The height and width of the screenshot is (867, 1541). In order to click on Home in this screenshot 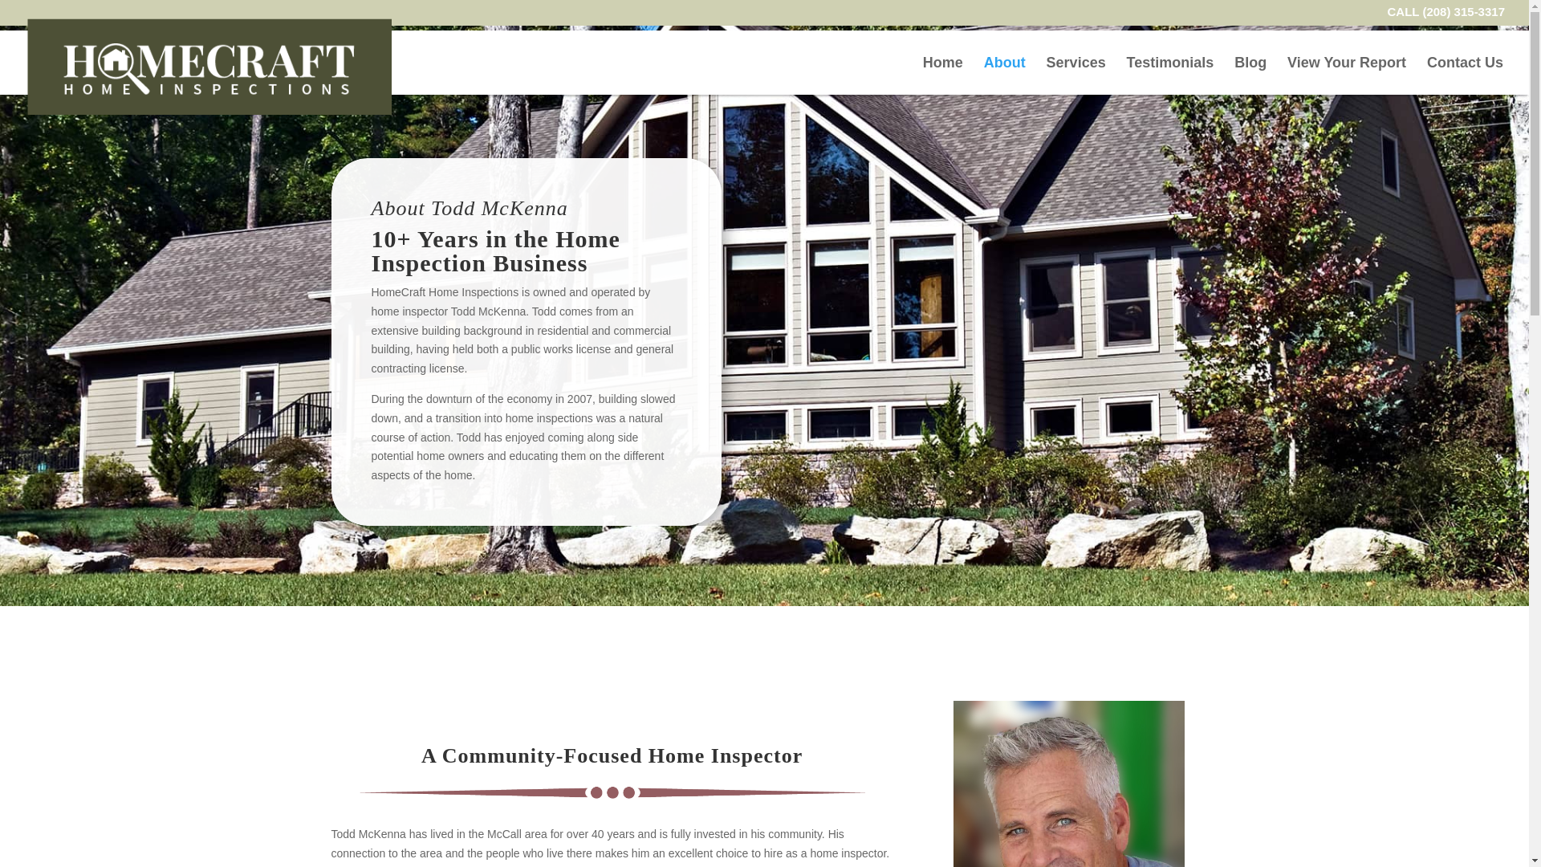, I will do `click(943, 75)`.